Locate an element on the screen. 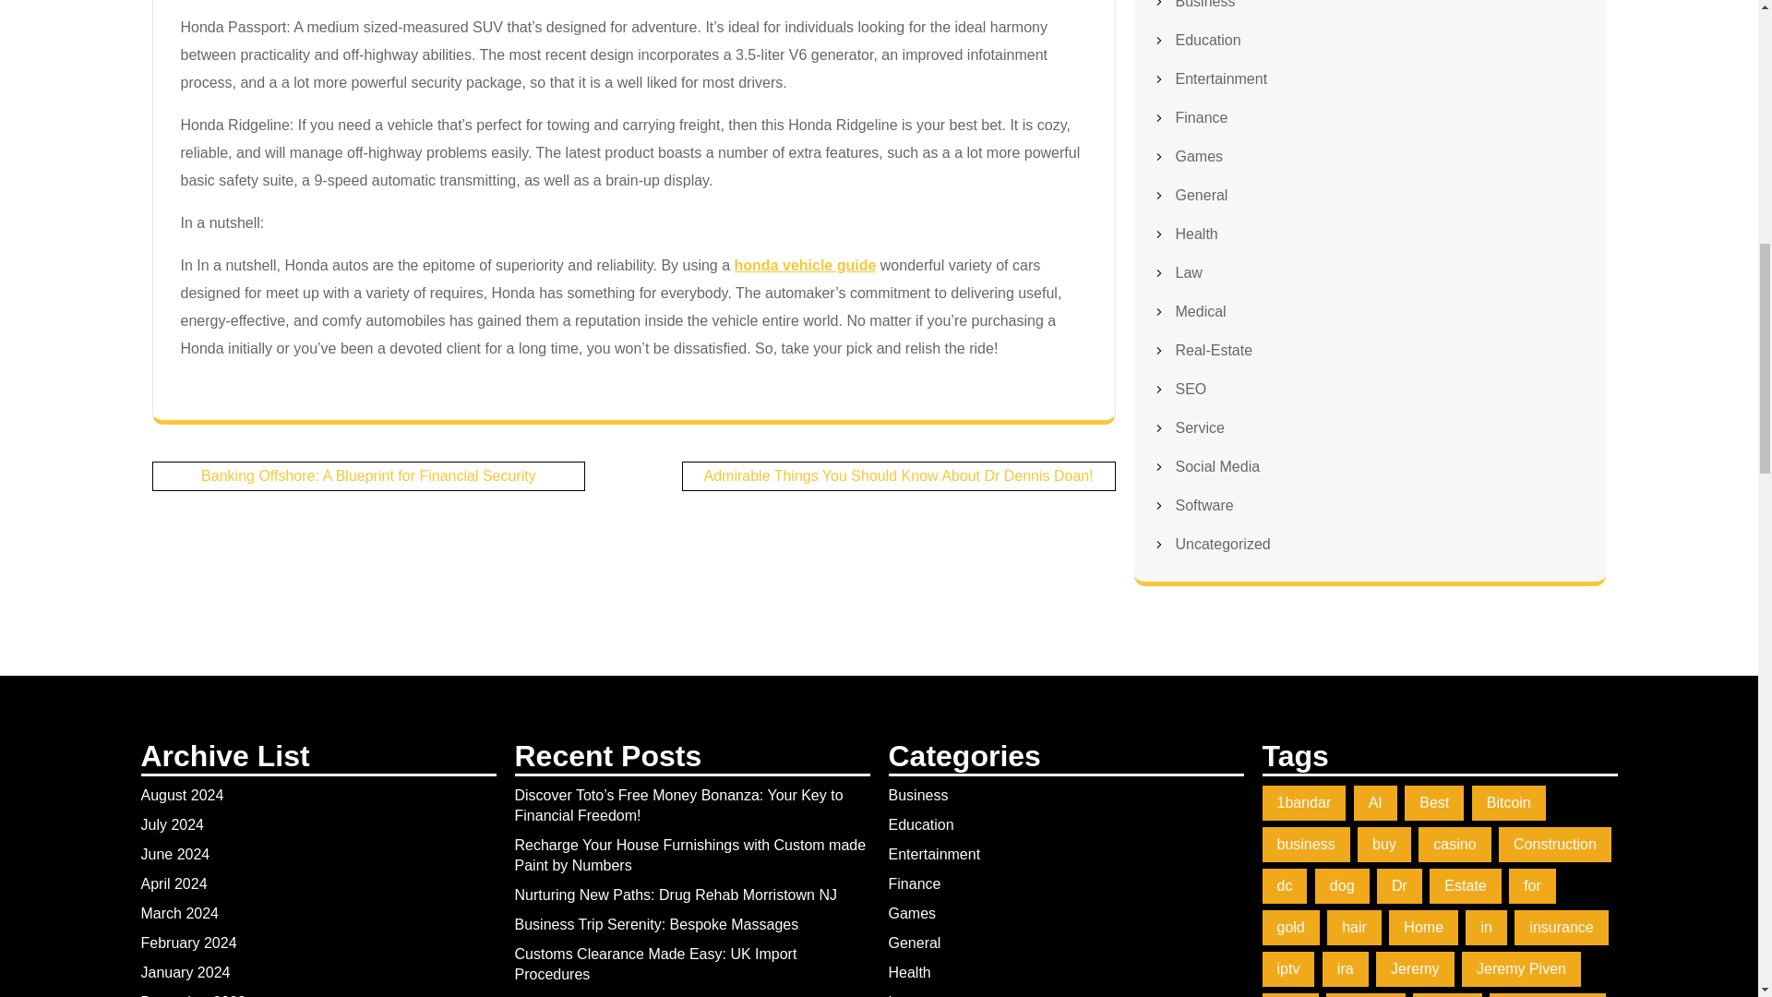 The height and width of the screenshot is (997, 1772). Law is located at coordinates (1189, 272).